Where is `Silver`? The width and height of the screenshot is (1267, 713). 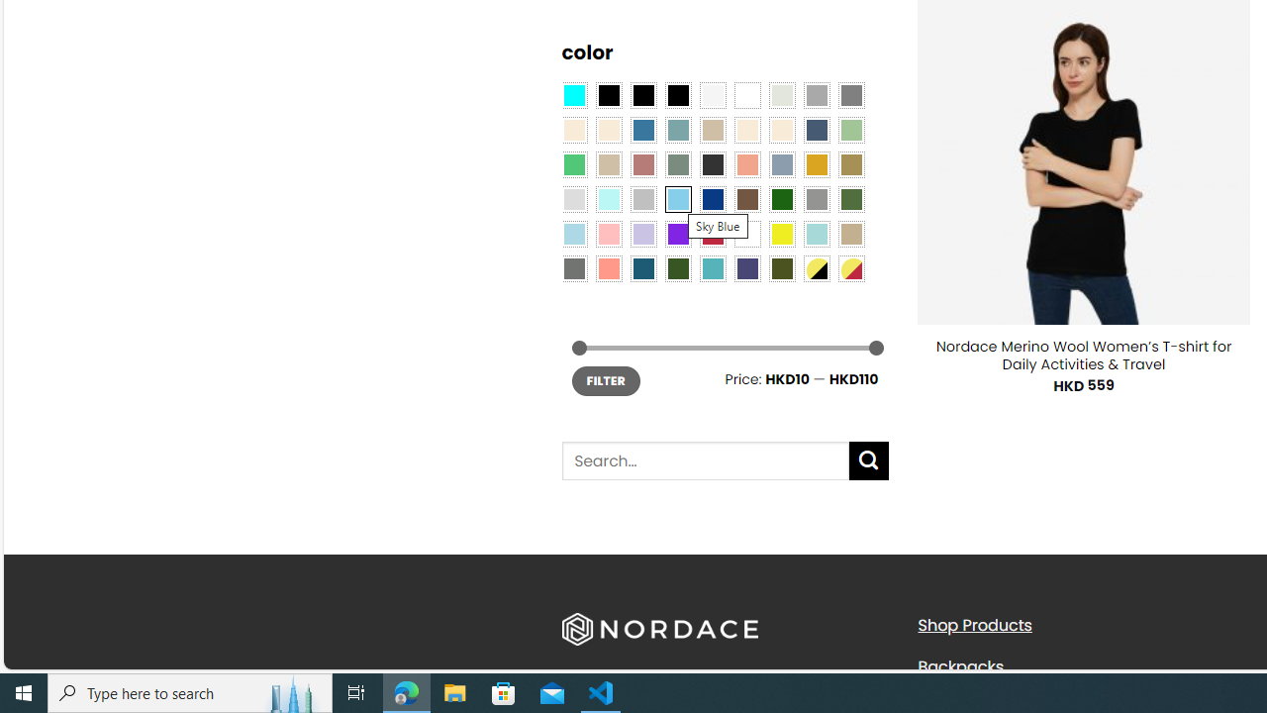 Silver is located at coordinates (643, 198).